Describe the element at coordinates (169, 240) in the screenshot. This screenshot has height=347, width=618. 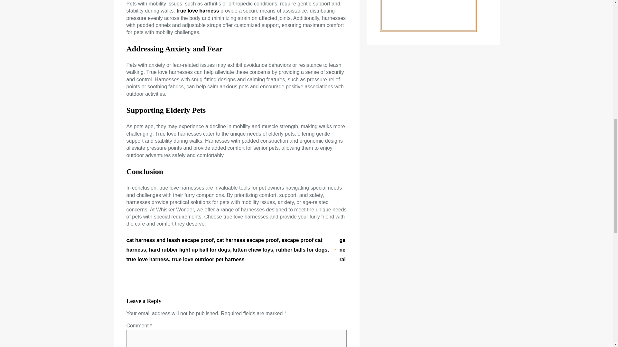
I see `cat harness and leash escape proof` at that location.